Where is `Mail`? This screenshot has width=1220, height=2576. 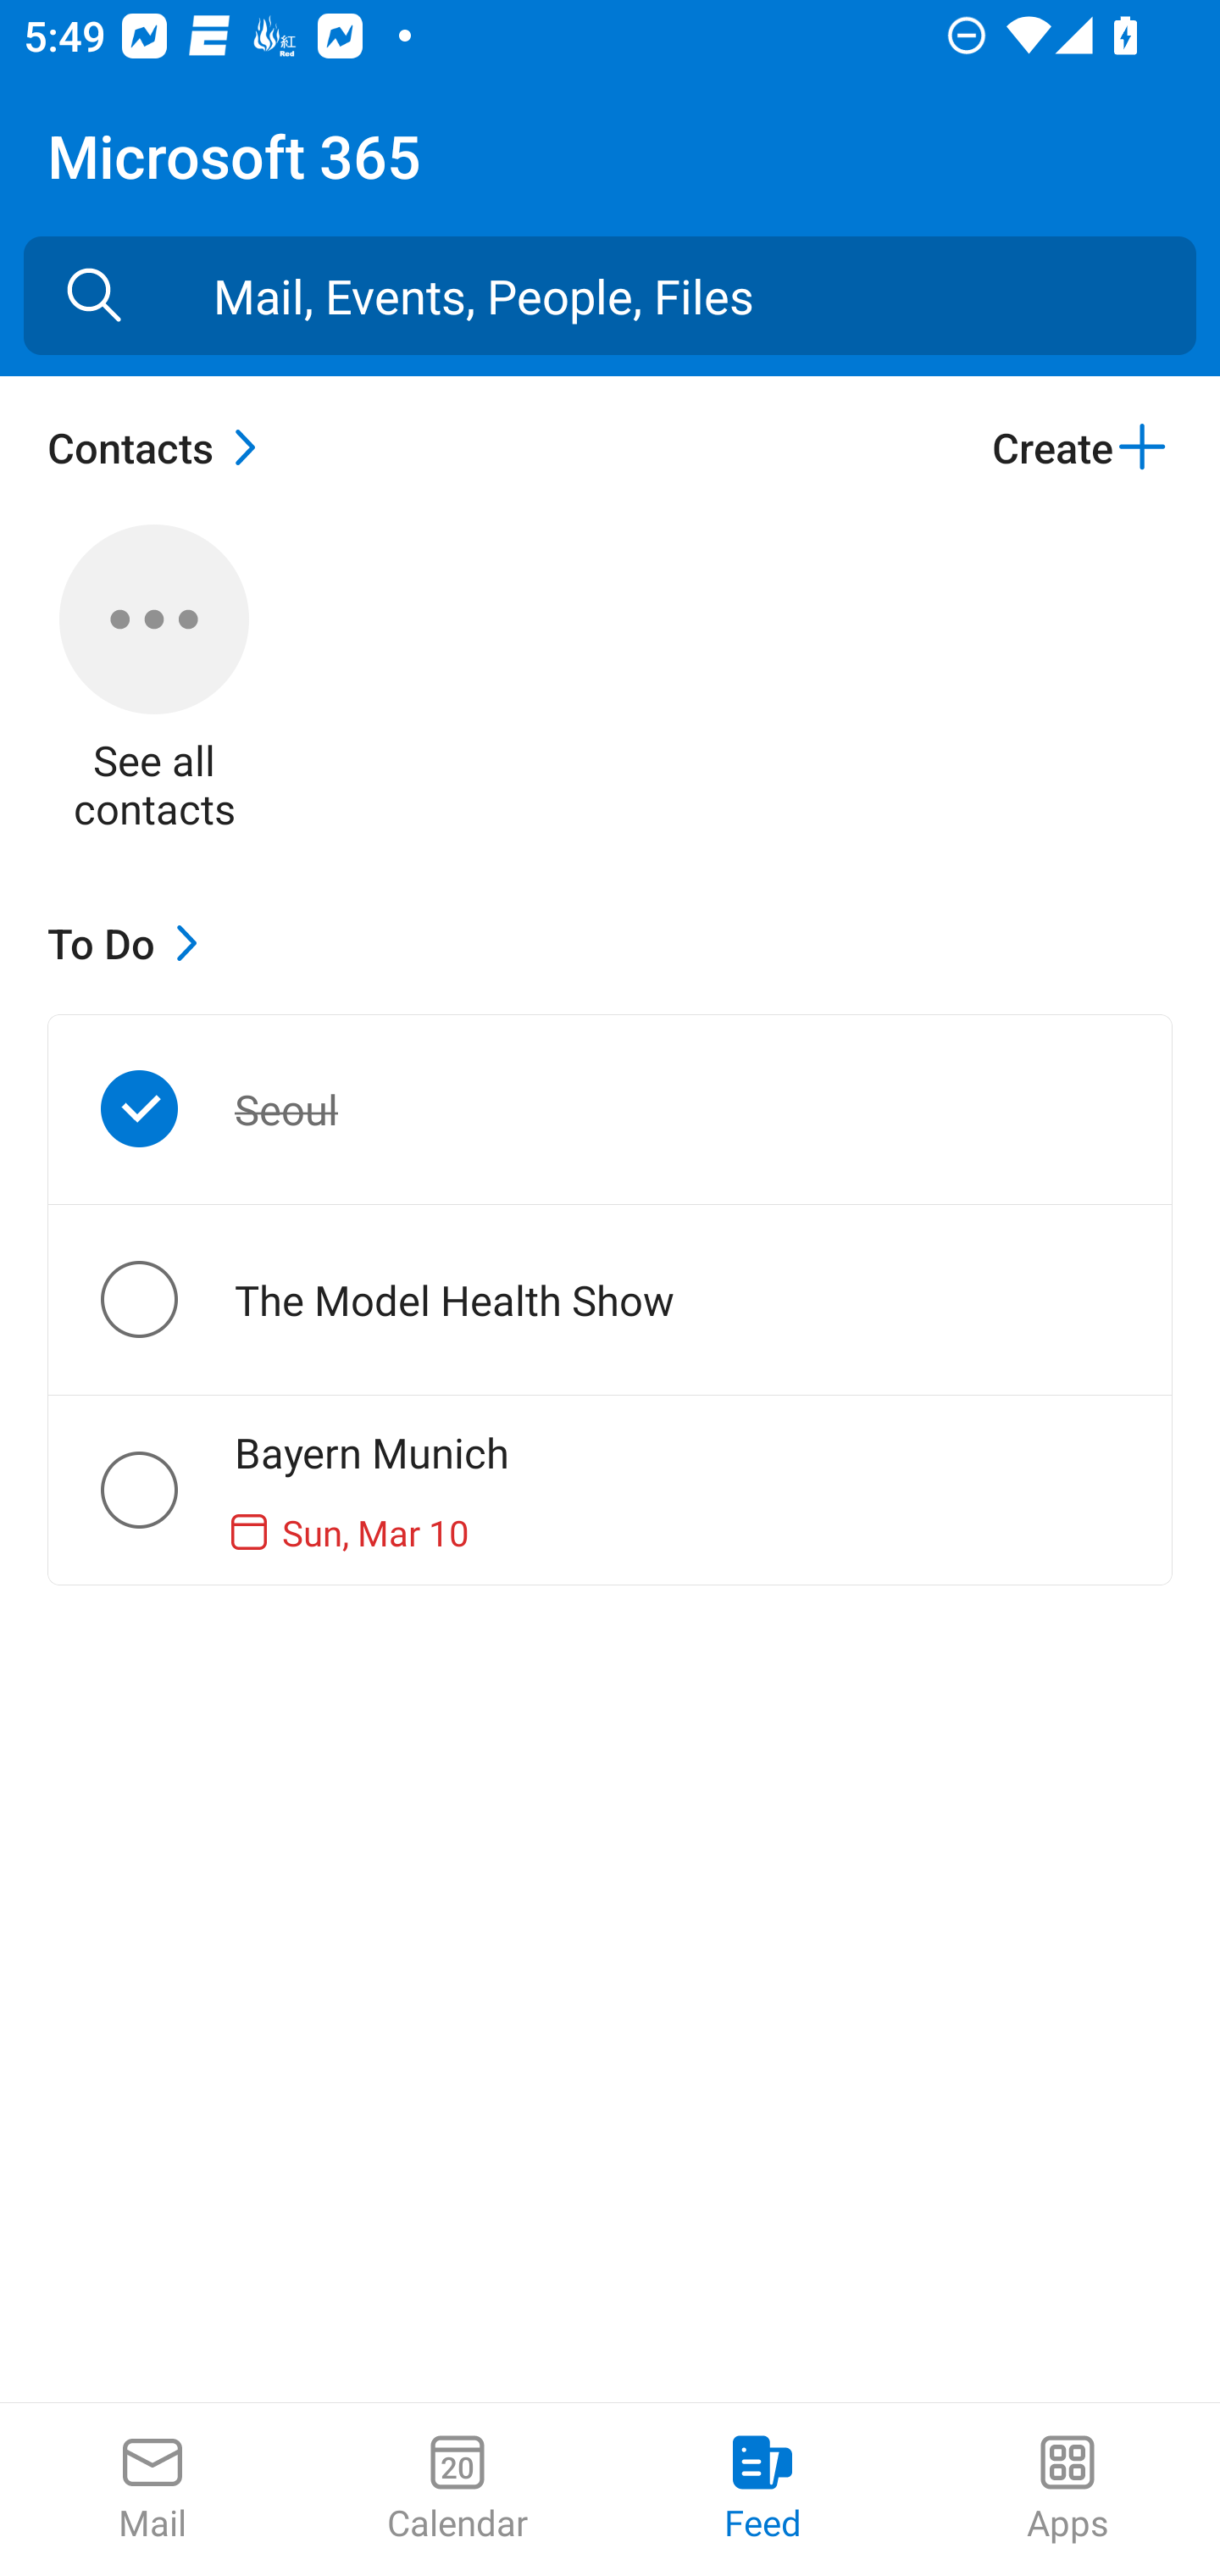 Mail is located at coordinates (152, 2490).